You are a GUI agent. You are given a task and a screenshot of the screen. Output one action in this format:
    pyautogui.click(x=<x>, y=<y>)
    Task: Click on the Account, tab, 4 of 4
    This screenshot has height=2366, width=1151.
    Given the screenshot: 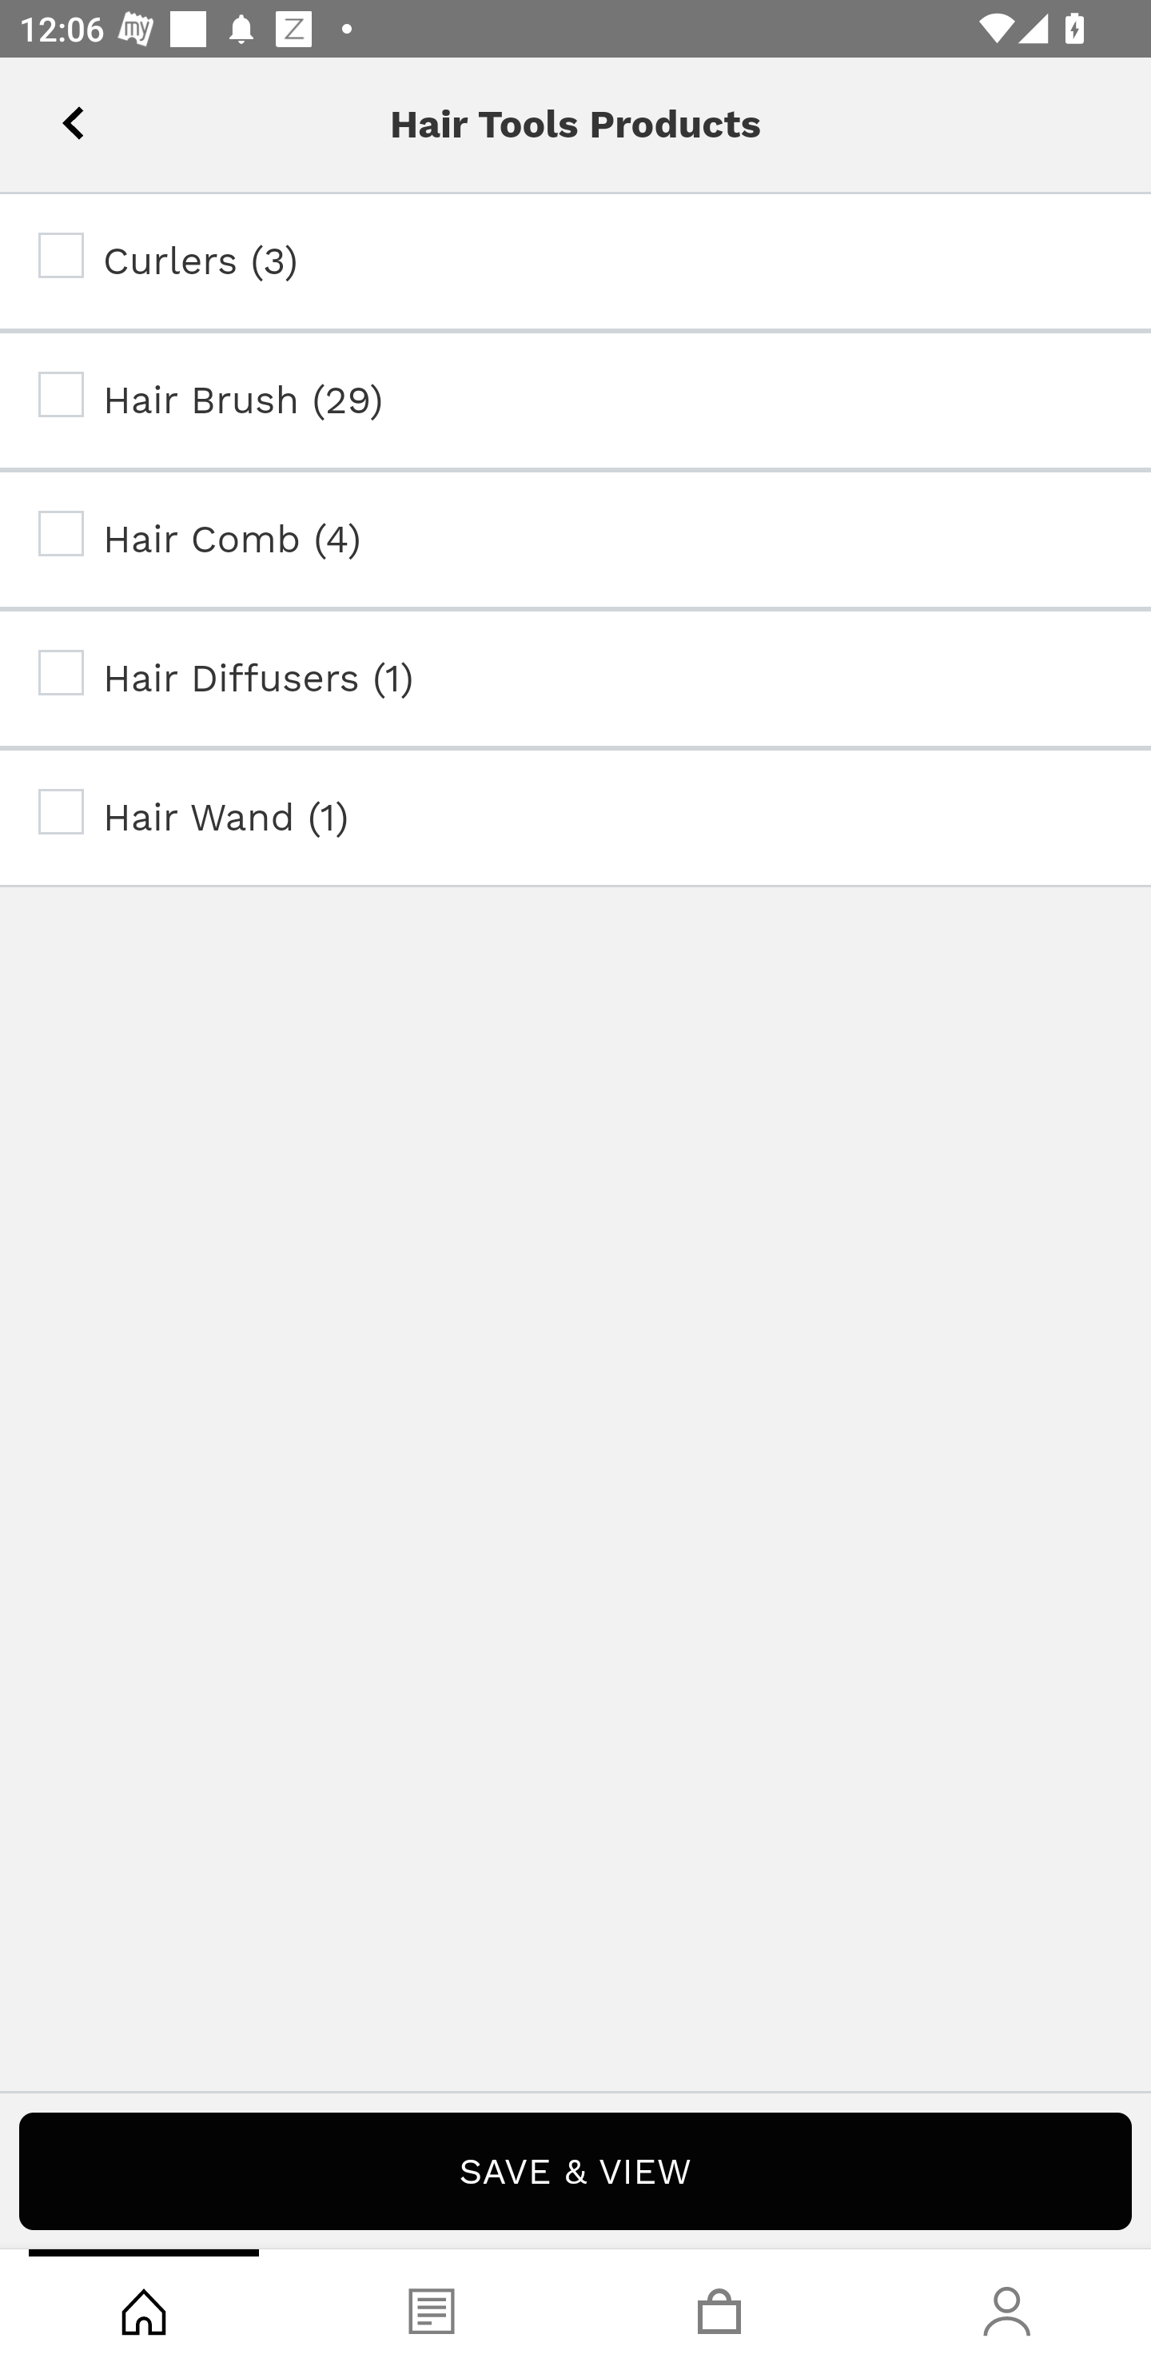 What is the action you would take?
    pyautogui.click(x=1007, y=2308)
    